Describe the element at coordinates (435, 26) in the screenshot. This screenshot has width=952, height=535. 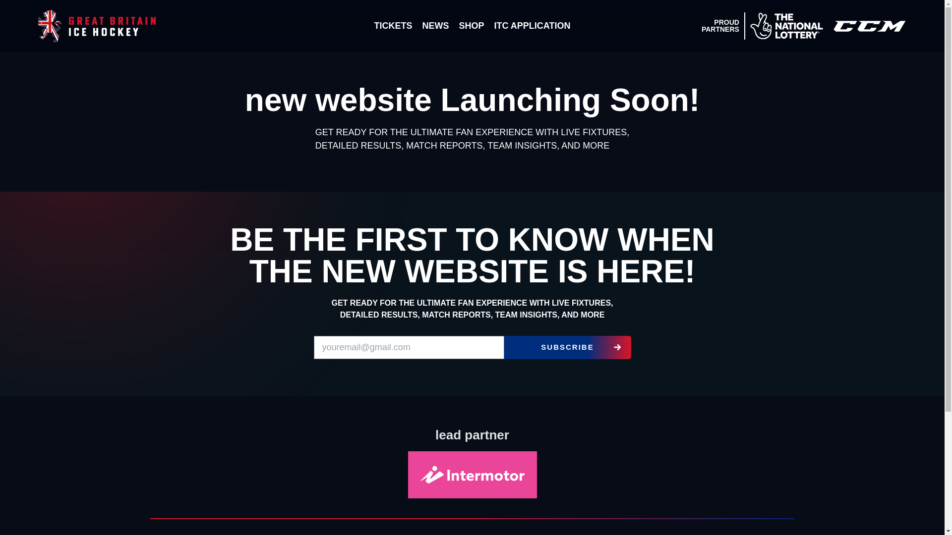
I see `NEWS` at that location.